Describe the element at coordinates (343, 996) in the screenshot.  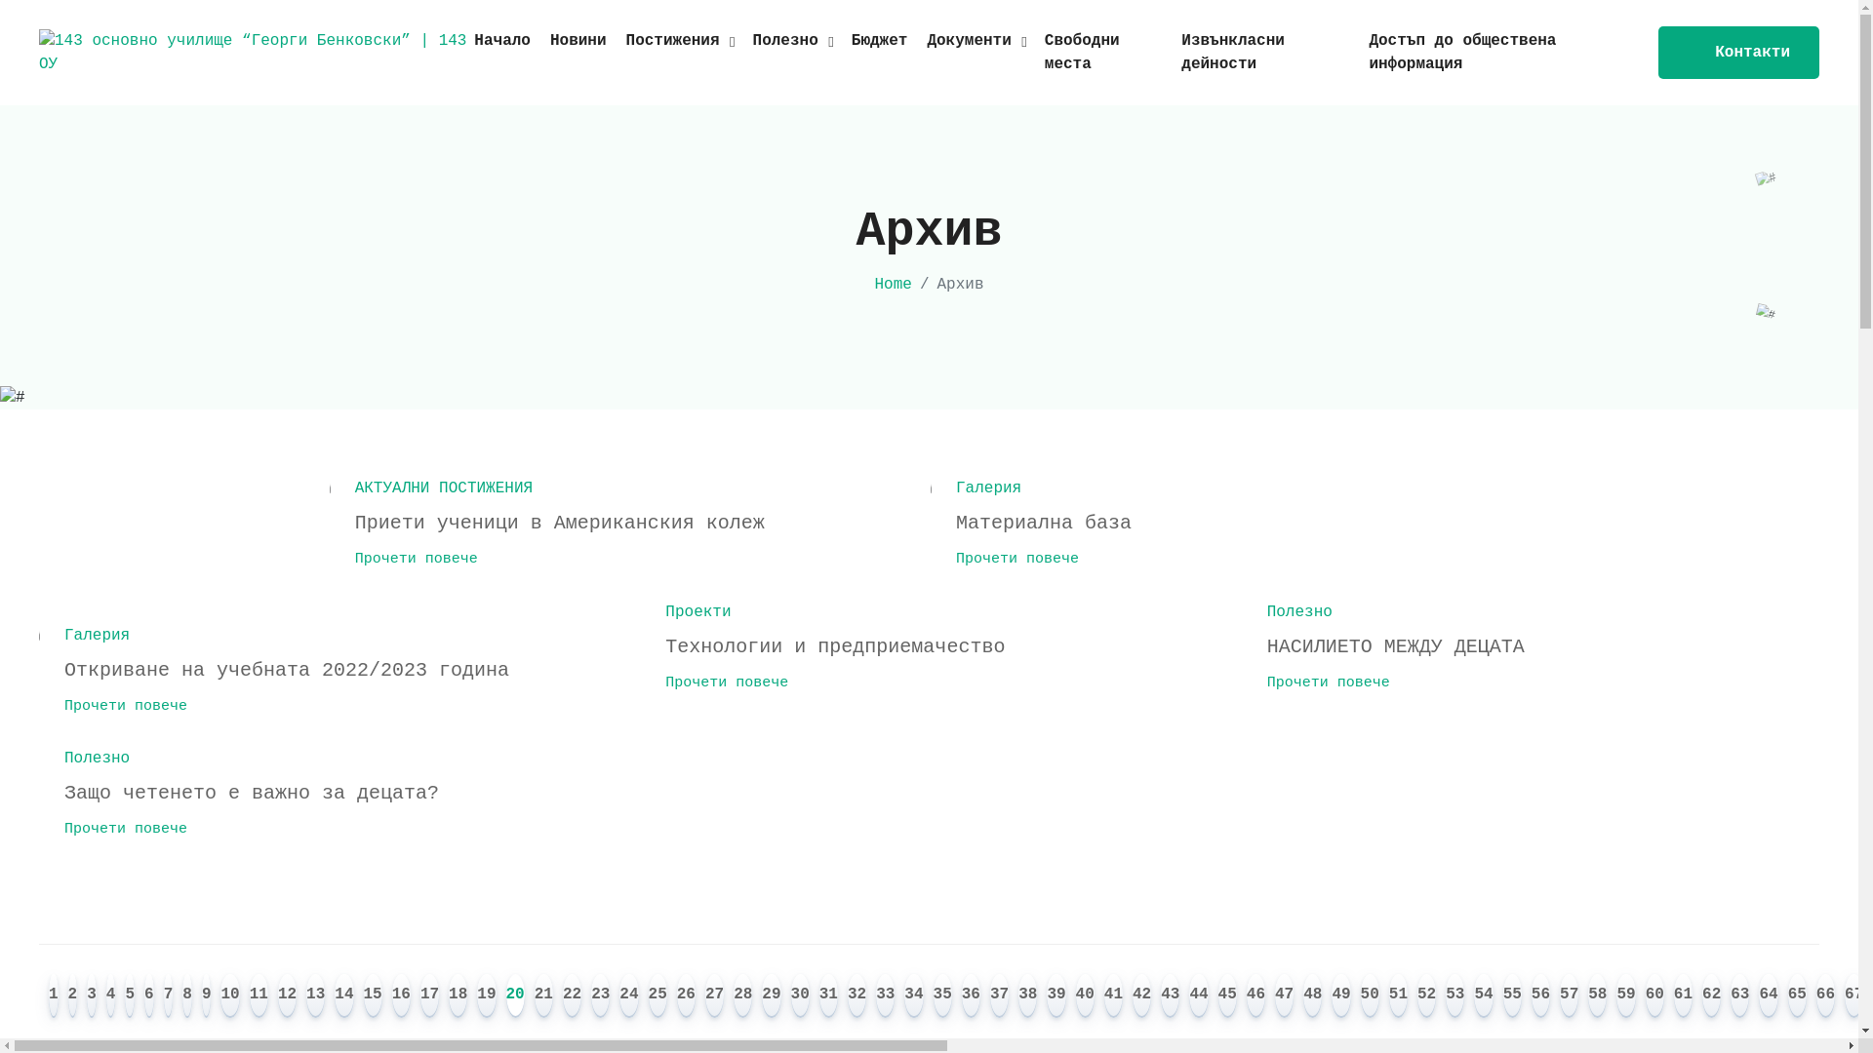
I see `14` at that location.